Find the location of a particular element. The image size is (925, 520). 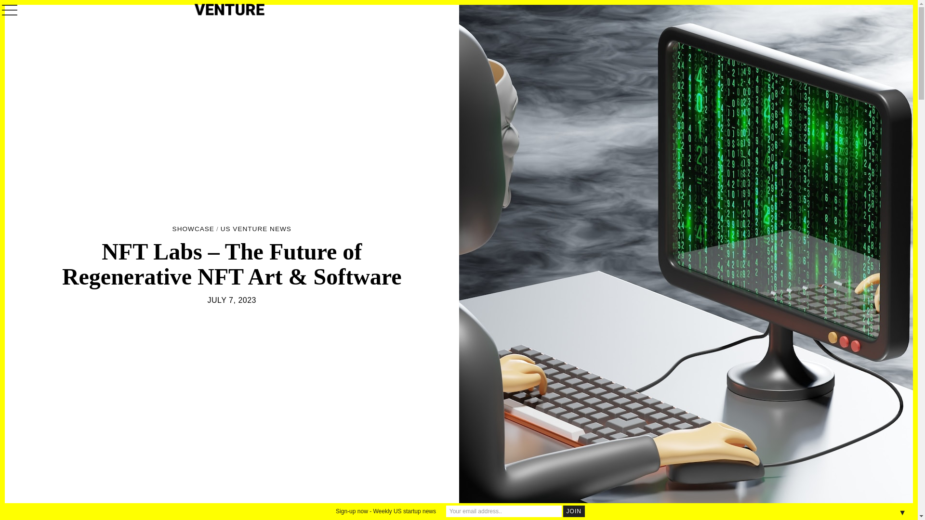

Join is located at coordinates (574, 511).